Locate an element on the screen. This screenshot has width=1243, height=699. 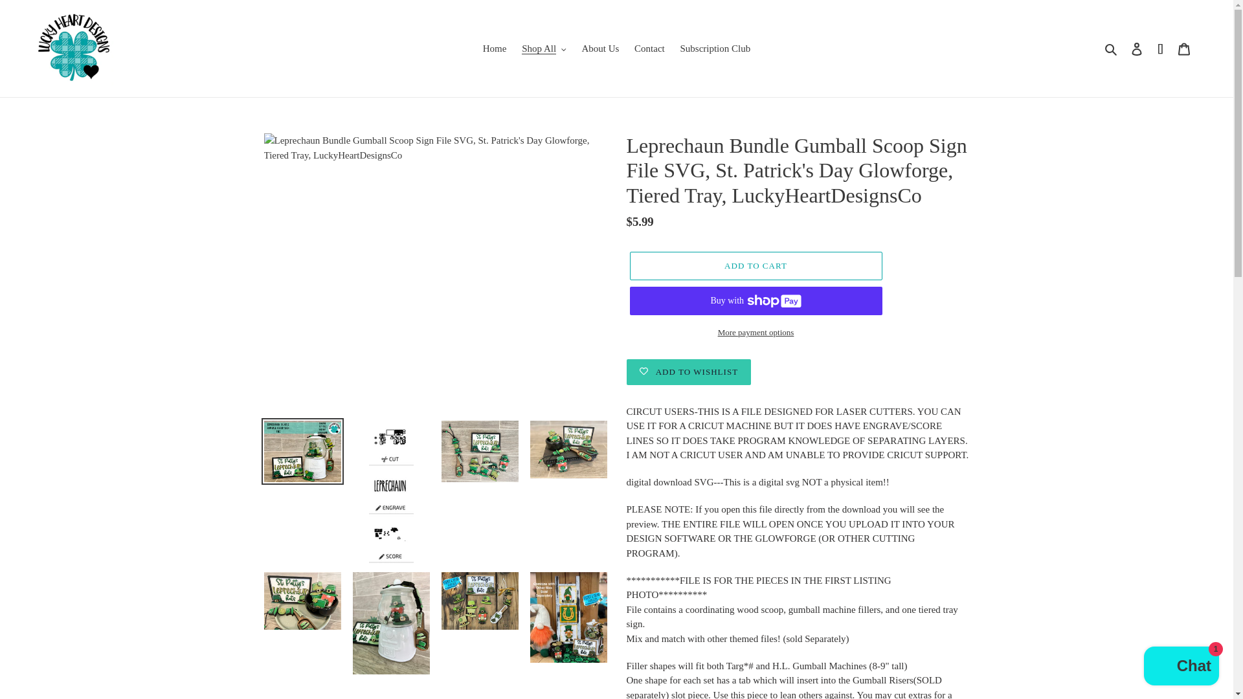
Shop All is located at coordinates (544, 48).